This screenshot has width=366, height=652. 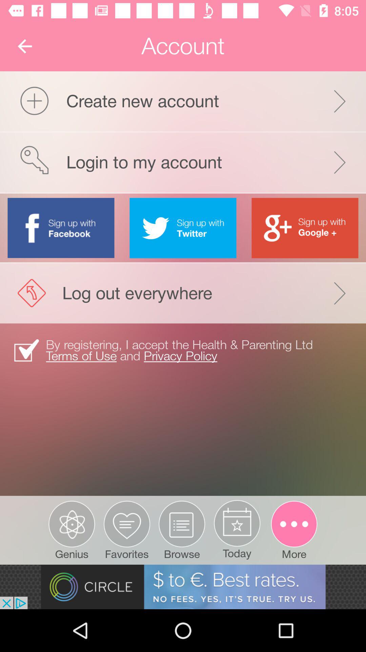 What do you see at coordinates (183, 587) in the screenshot?
I see `open advertisement` at bounding box center [183, 587].